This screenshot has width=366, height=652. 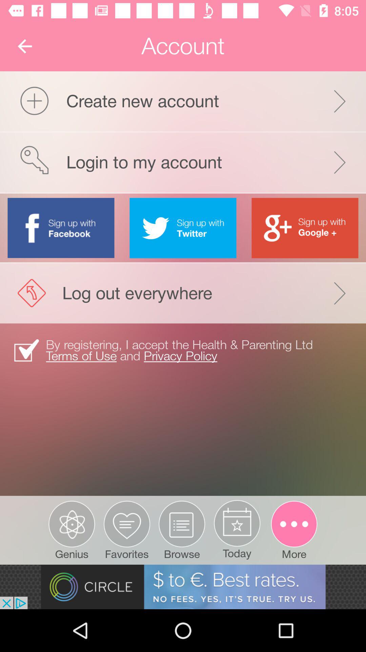 What do you see at coordinates (183, 587) in the screenshot?
I see `open advertisement` at bounding box center [183, 587].